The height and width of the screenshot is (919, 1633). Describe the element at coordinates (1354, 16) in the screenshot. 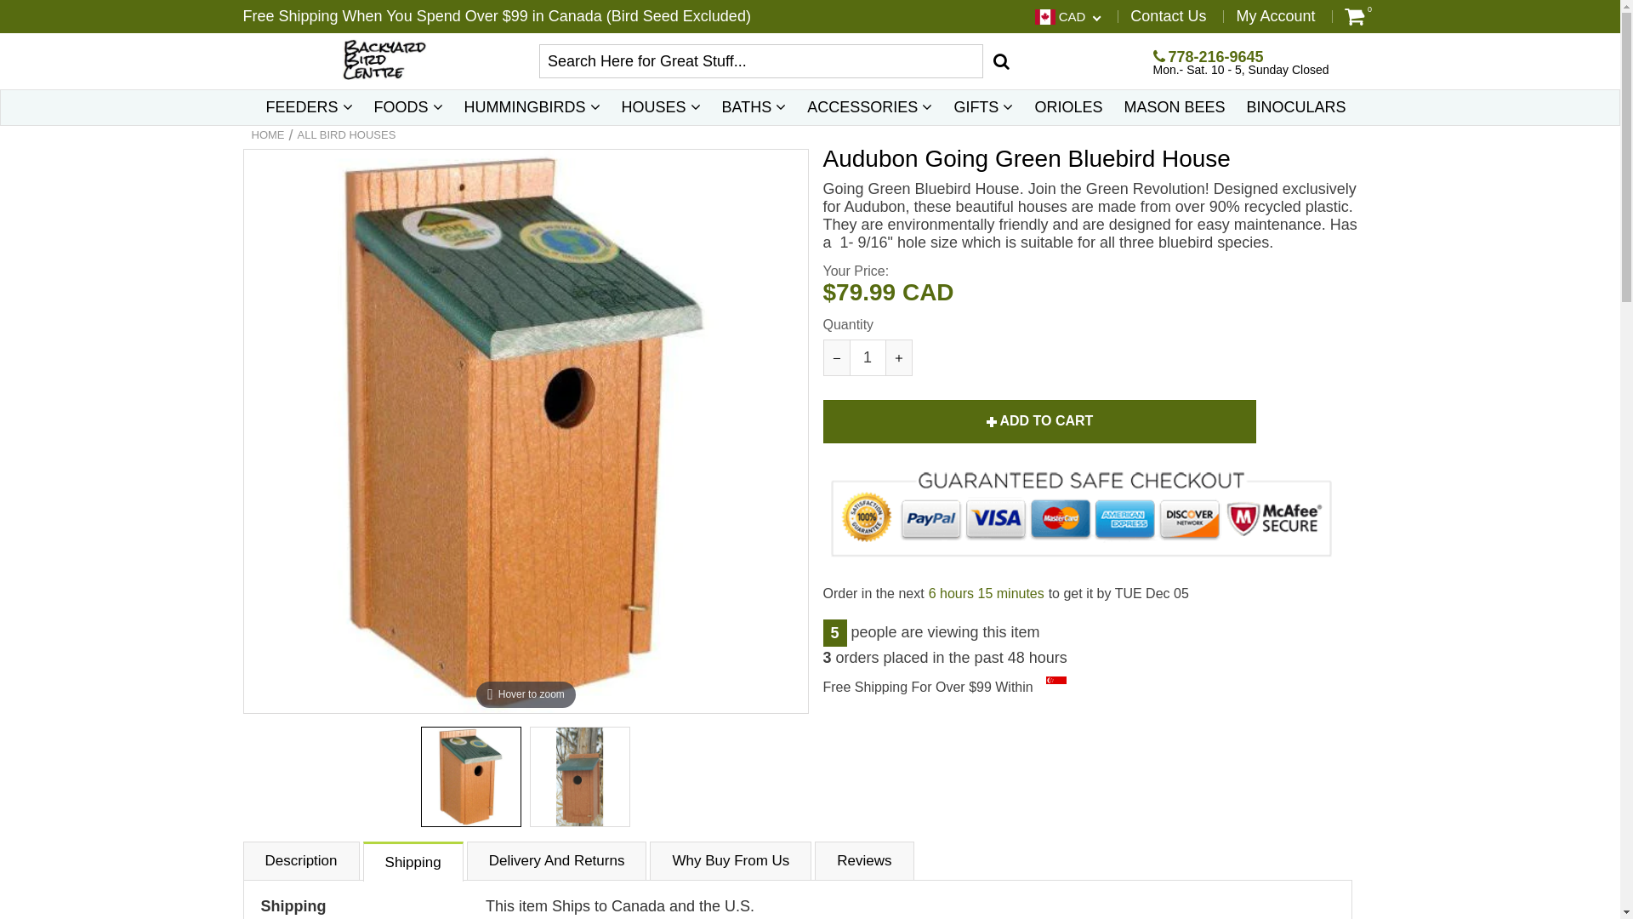

I see `0` at that location.